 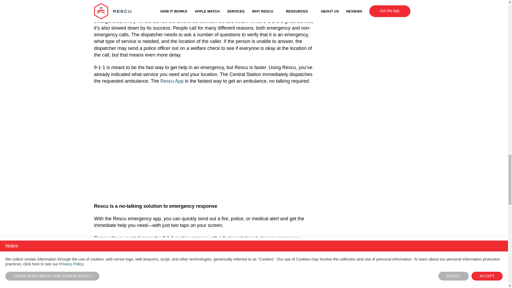 What do you see at coordinates (172, 282) in the screenshot?
I see `Rescu App` at bounding box center [172, 282].